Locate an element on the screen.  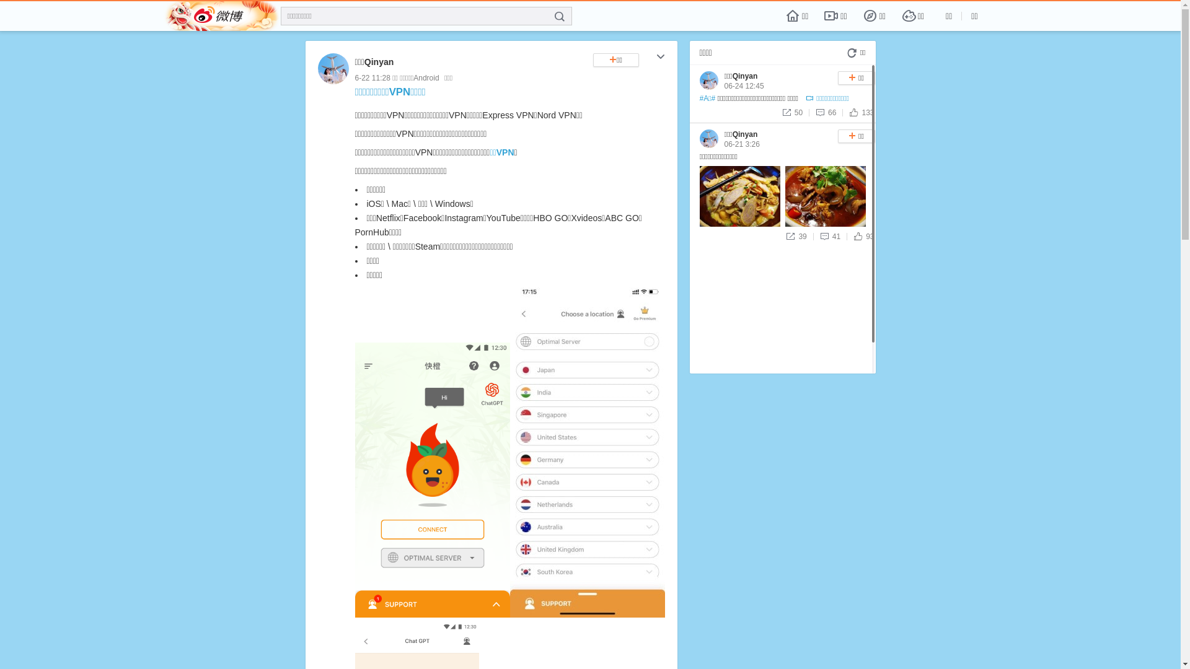
6-22 11:28 is located at coordinates (372, 78).